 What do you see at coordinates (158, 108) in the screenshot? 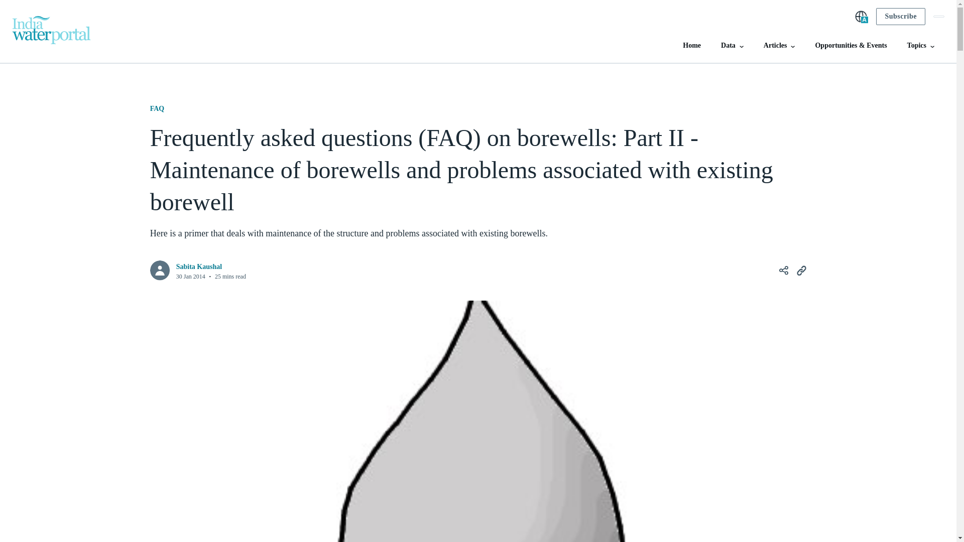
I see `FAQ` at bounding box center [158, 108].